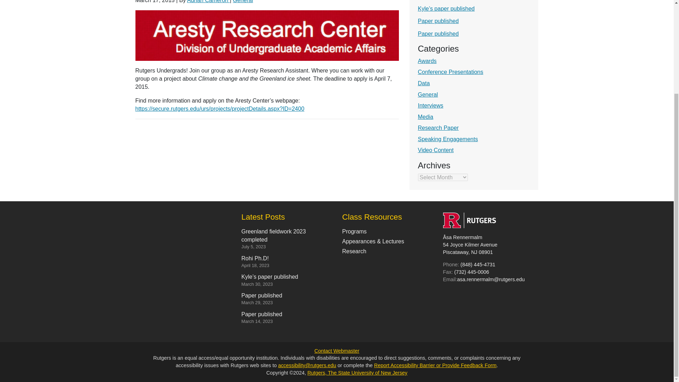  What do you see at coordinates (431, 105) in the screenshot?
I see `Interviews` at bounding box center [431, 105].